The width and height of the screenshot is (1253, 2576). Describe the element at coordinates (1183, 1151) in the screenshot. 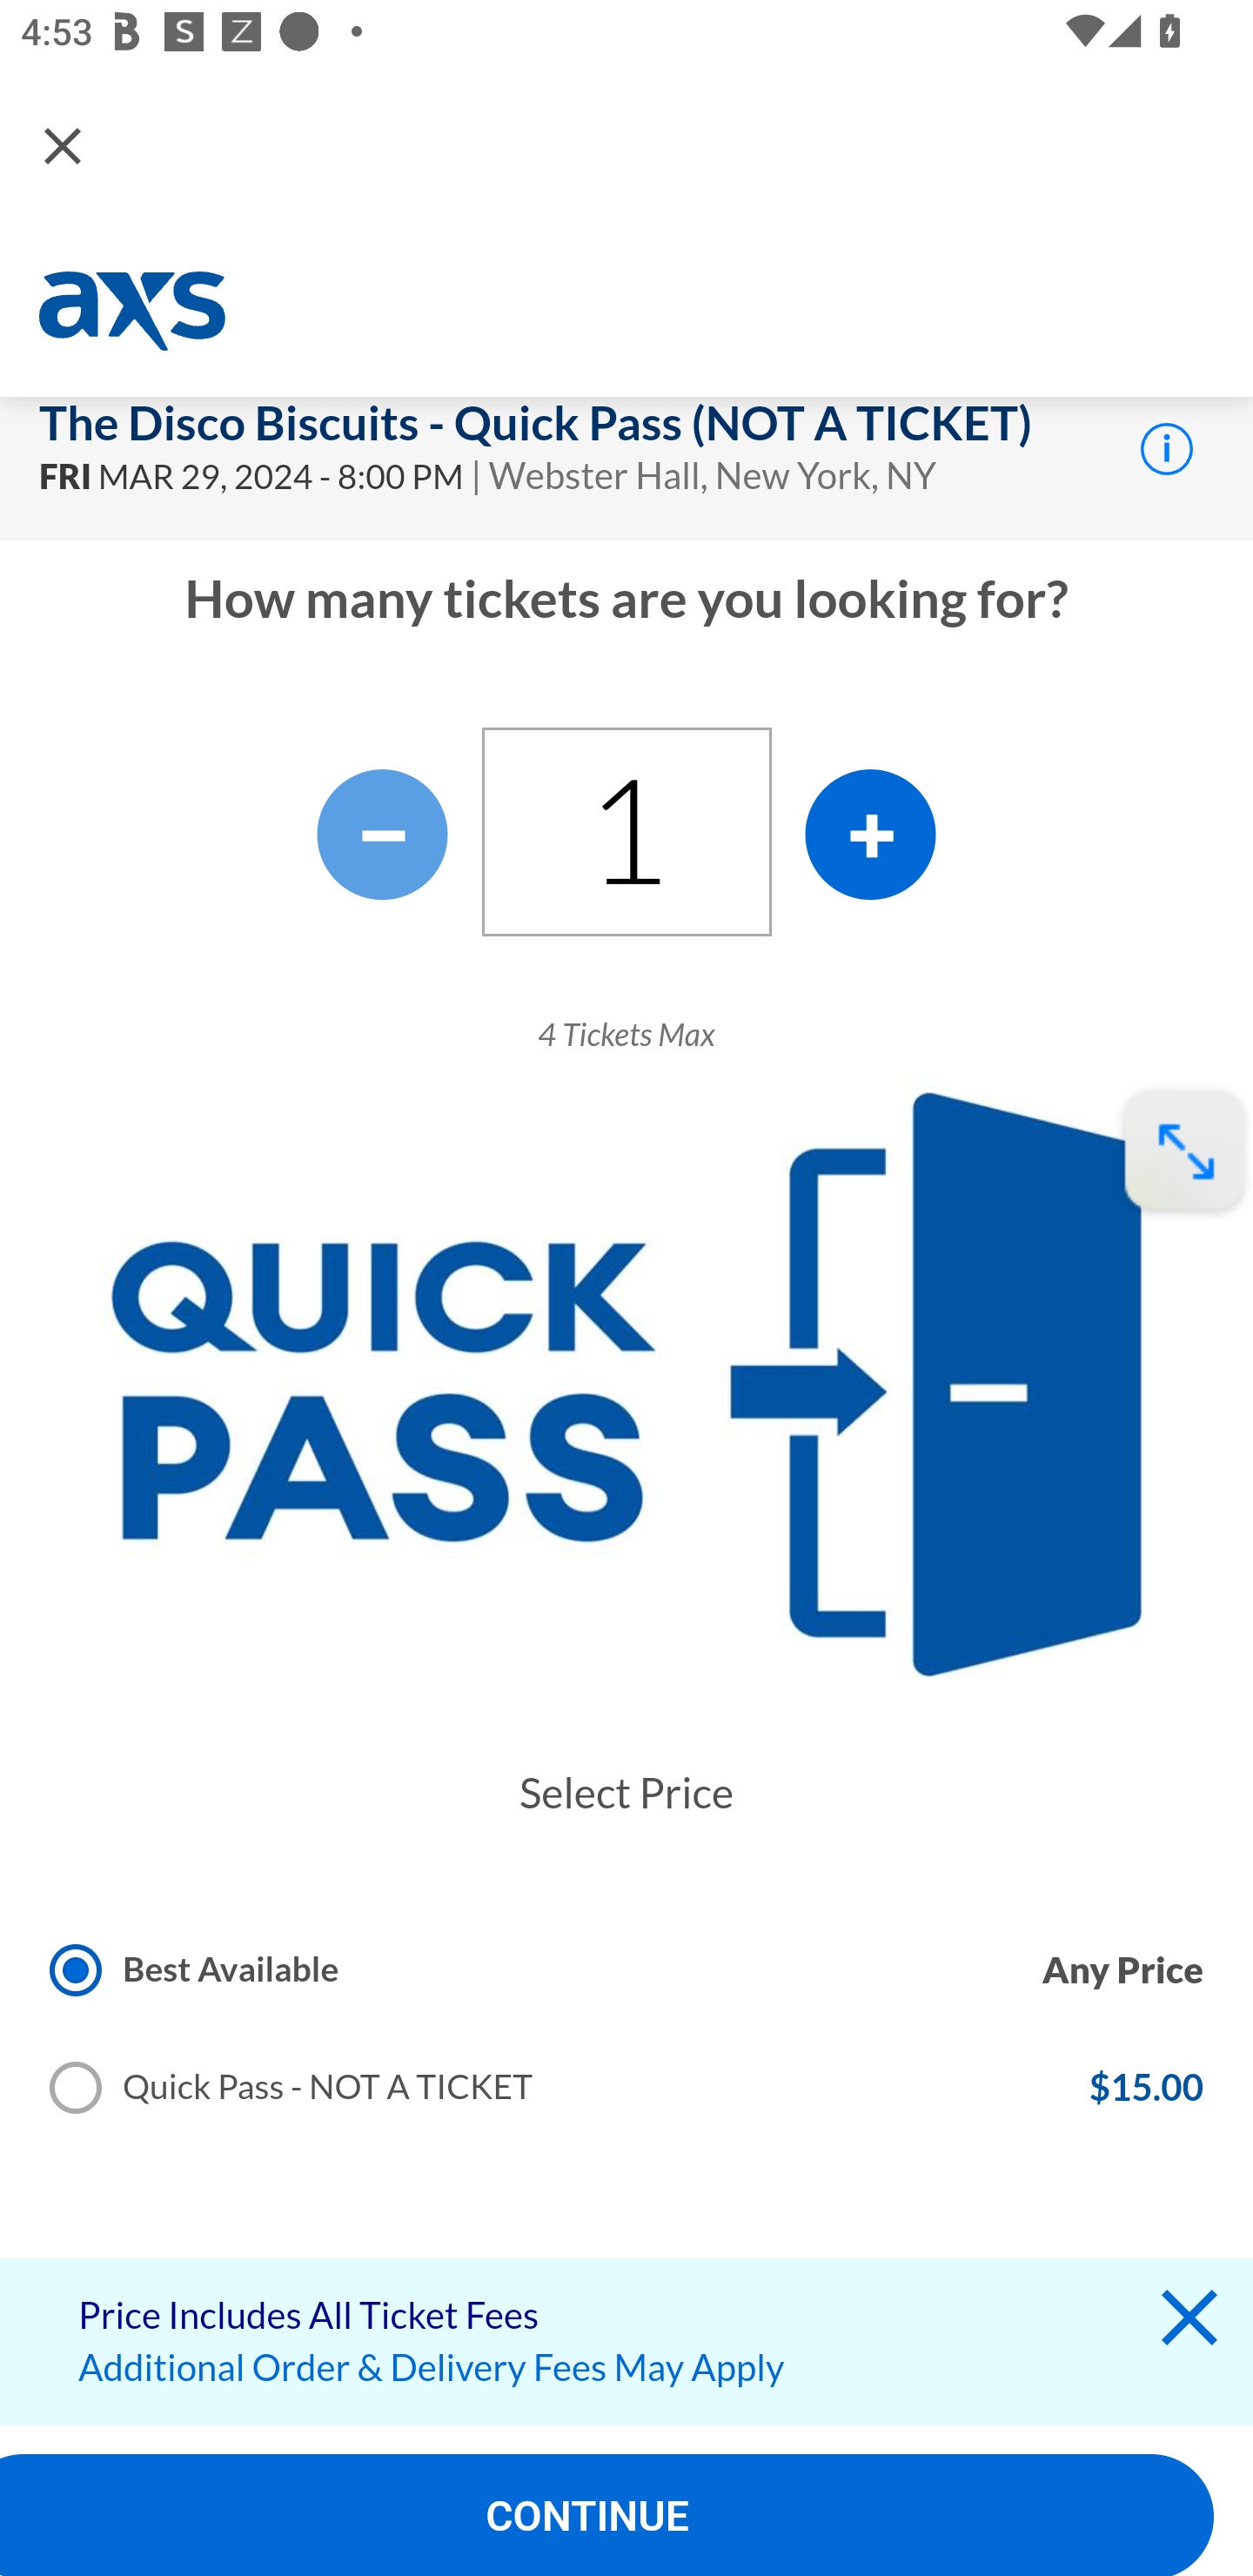

I see `Full In` at that location.